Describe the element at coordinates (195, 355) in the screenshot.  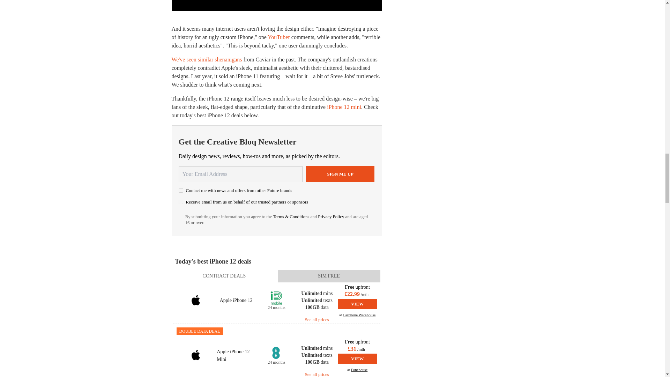
I see `iPhone 12 Mini` at that location.